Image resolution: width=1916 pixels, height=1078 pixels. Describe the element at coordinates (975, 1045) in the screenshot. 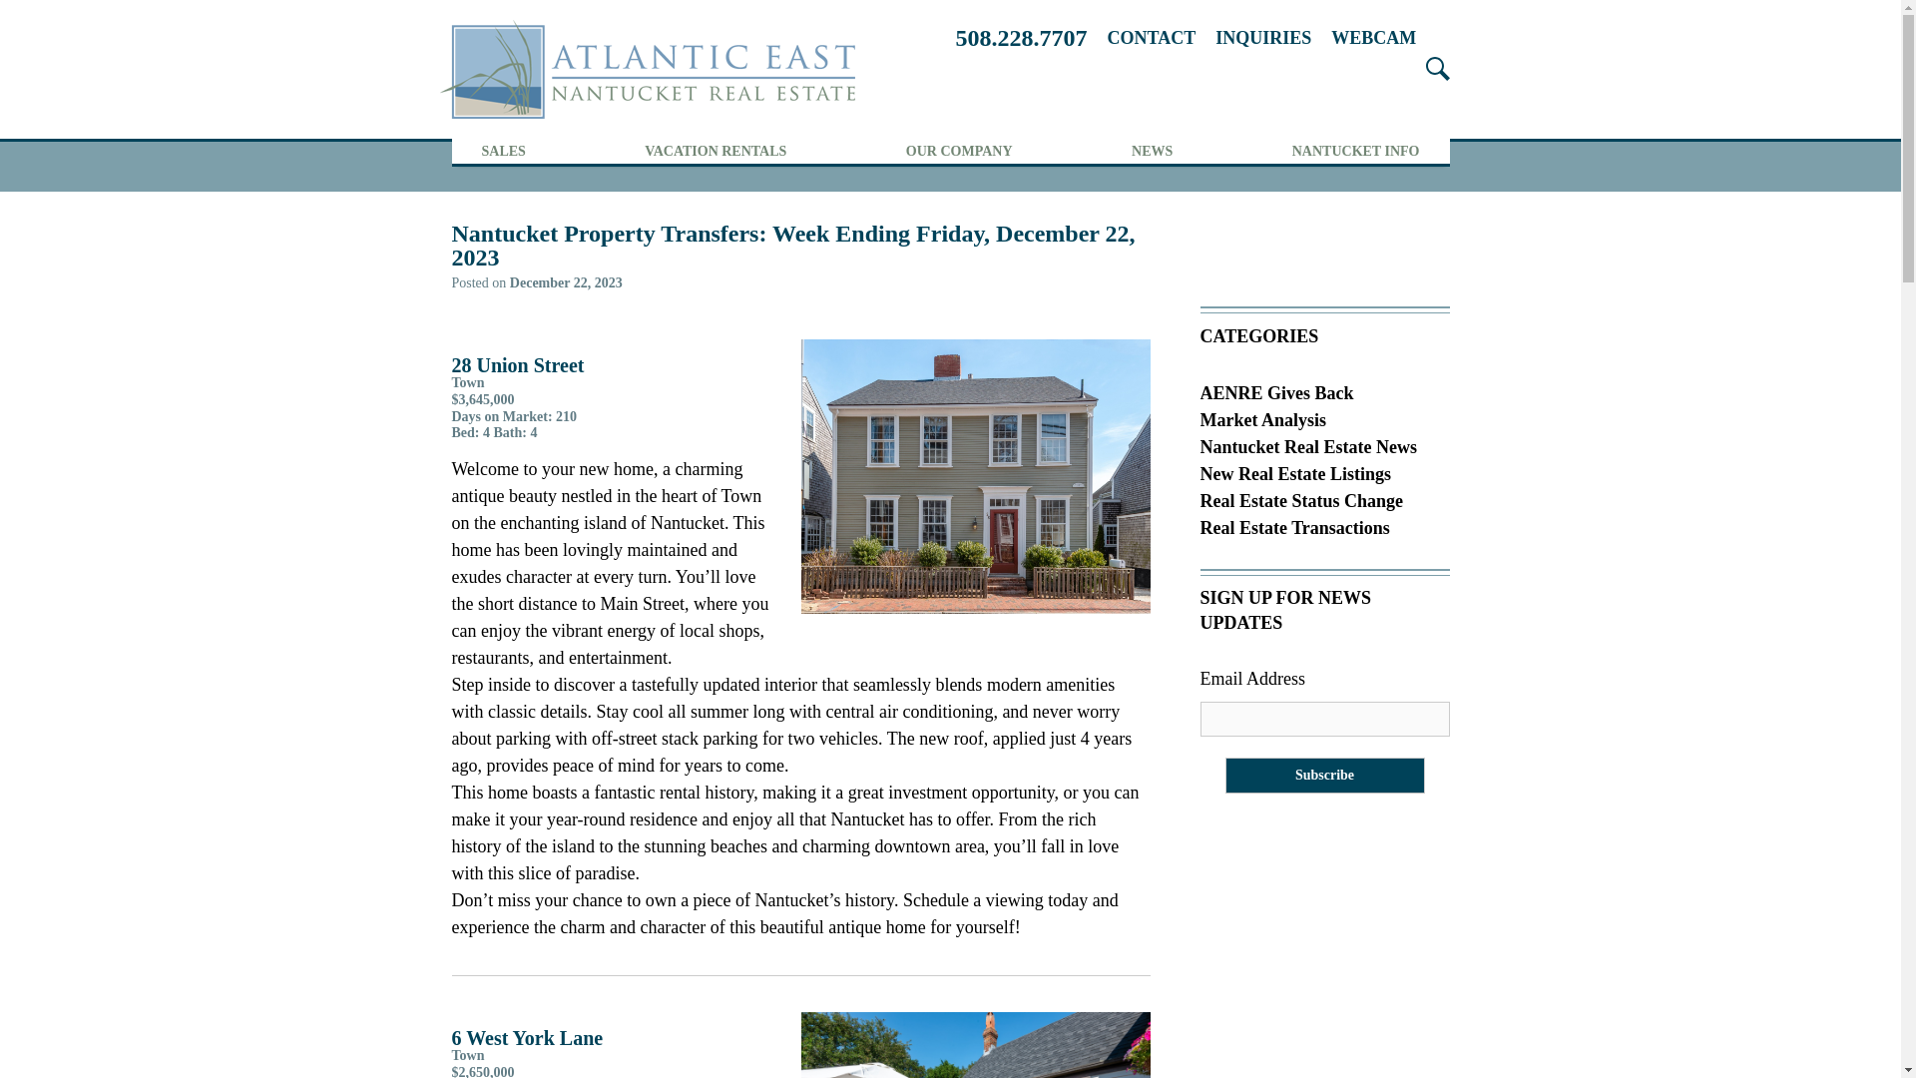

I see `6 West York Lane` at that location.